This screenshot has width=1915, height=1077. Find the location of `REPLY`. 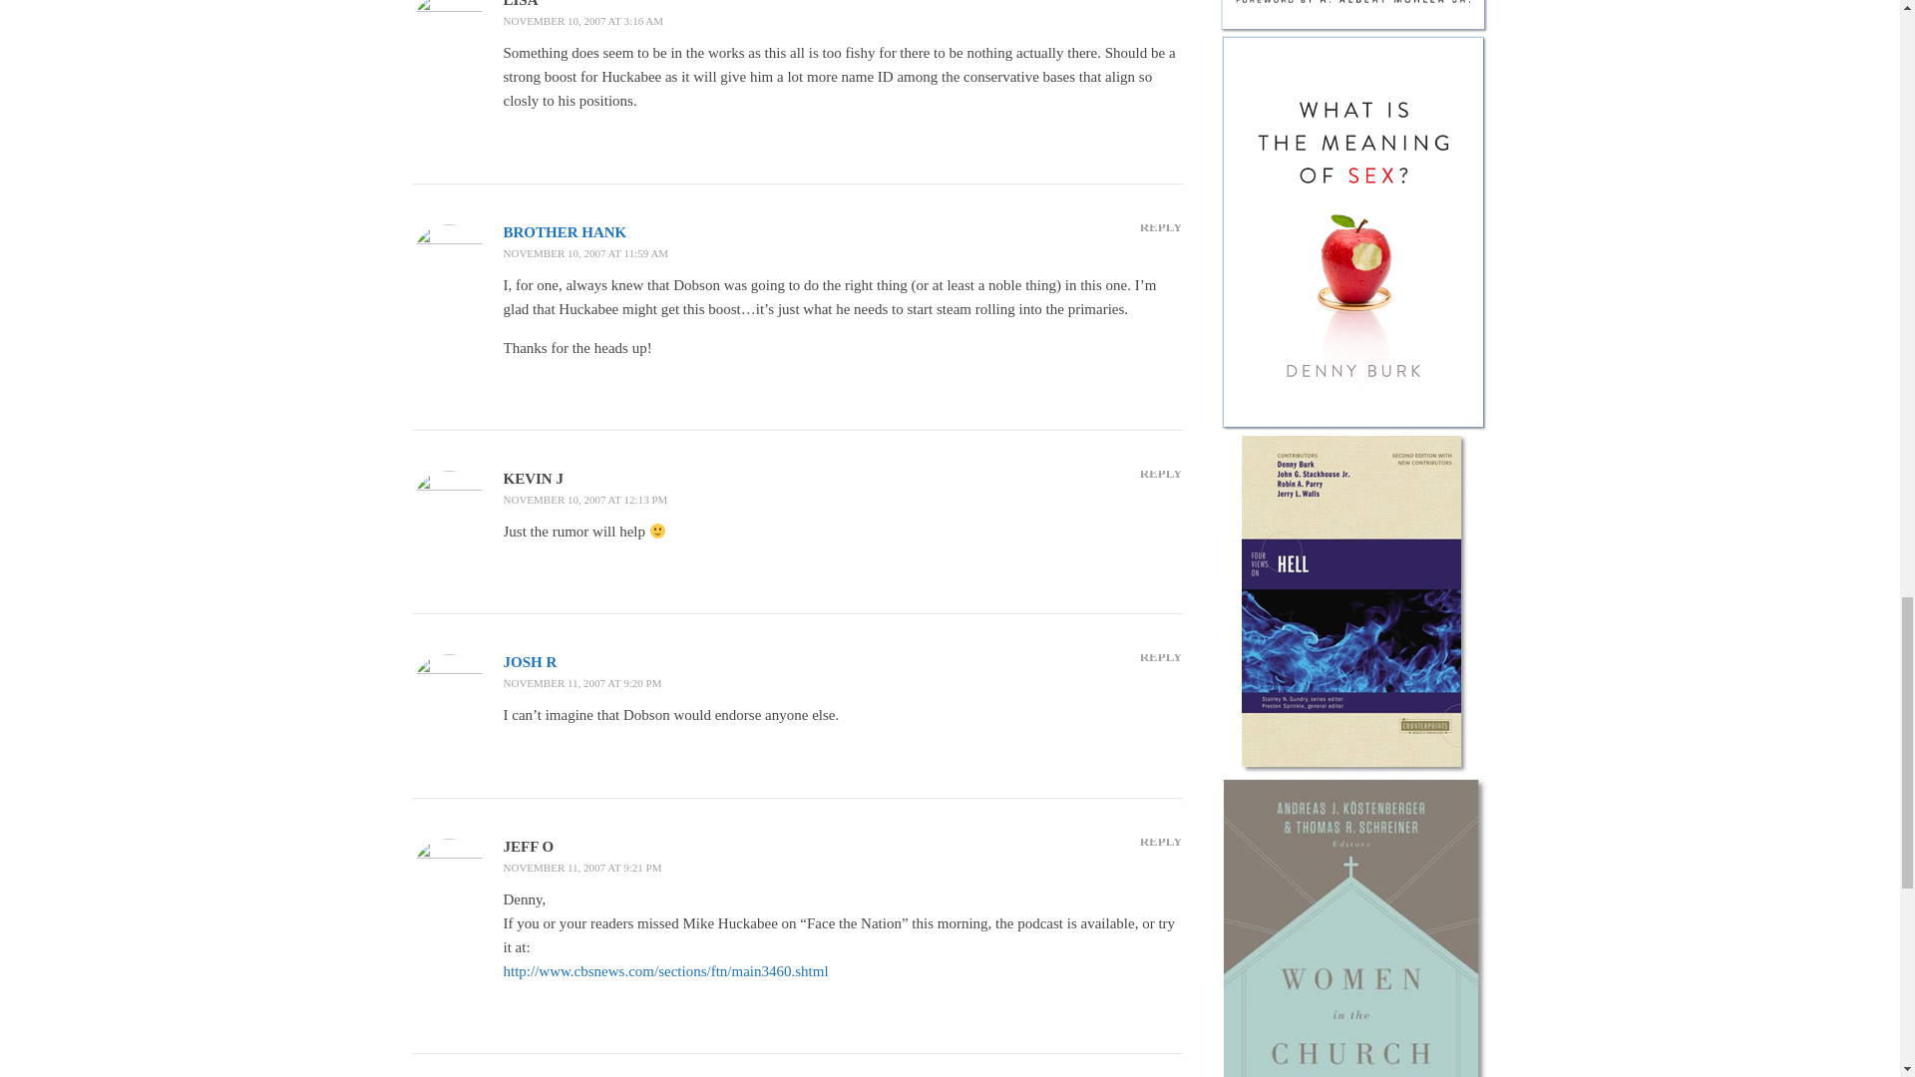

REPLY is located at coordinates (1161, 225).